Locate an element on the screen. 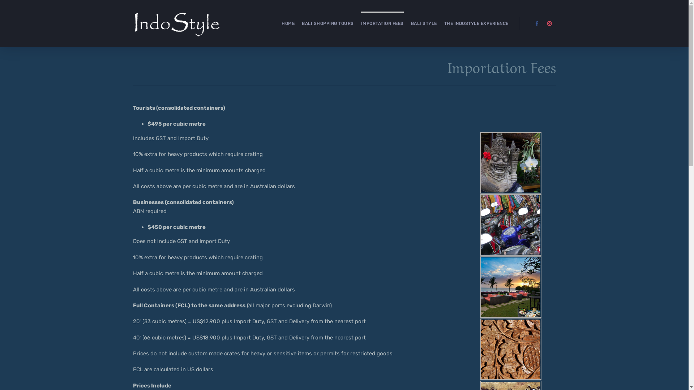 This screenshot has width=694, height=390. Search is located at coordinates (655, 38).